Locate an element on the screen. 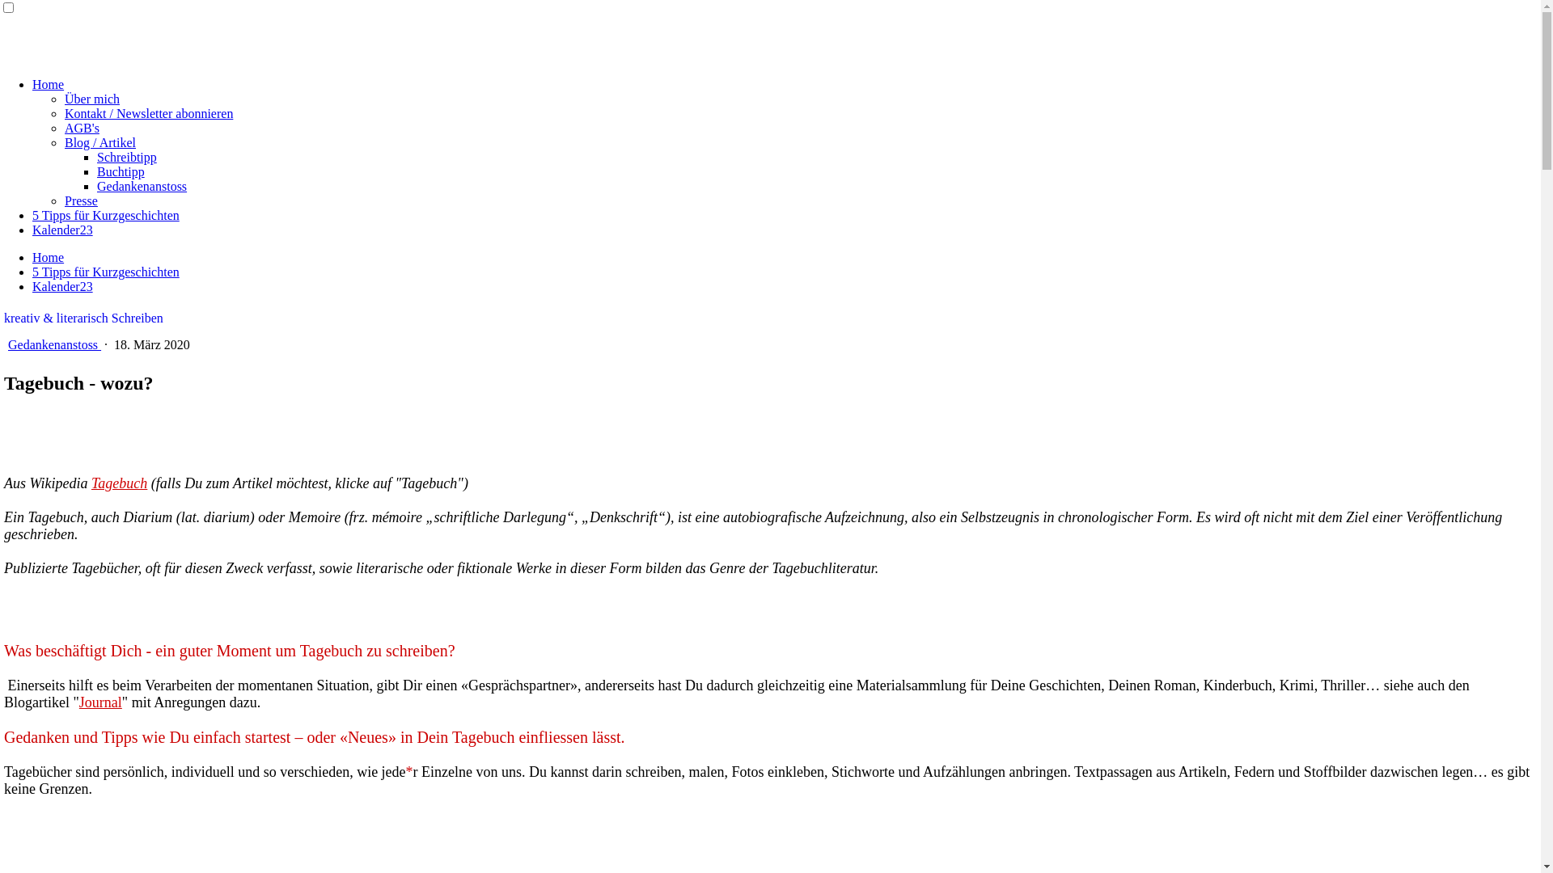  Schreibtipp is located at coordinates (127, 157).